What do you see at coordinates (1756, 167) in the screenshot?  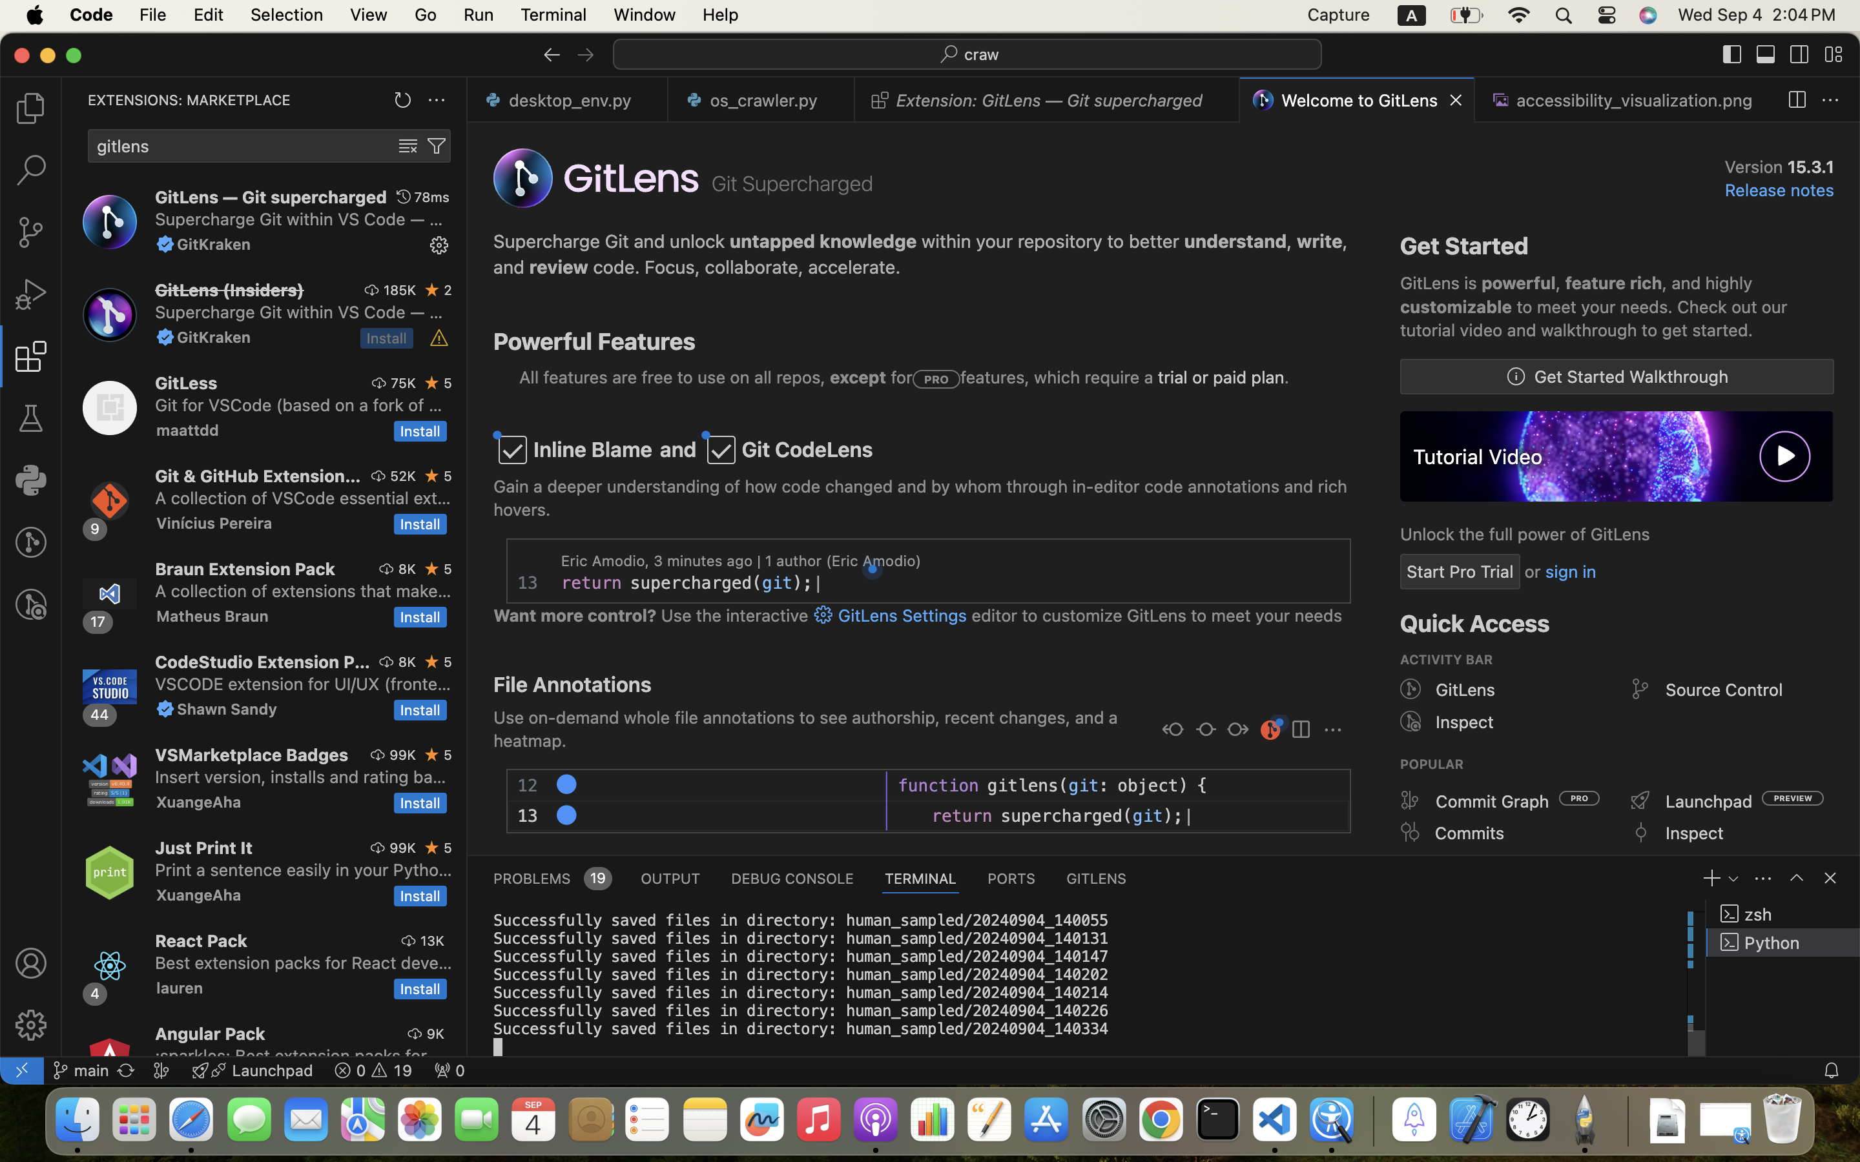 I see `Version` at bounding box center [1756, 167].